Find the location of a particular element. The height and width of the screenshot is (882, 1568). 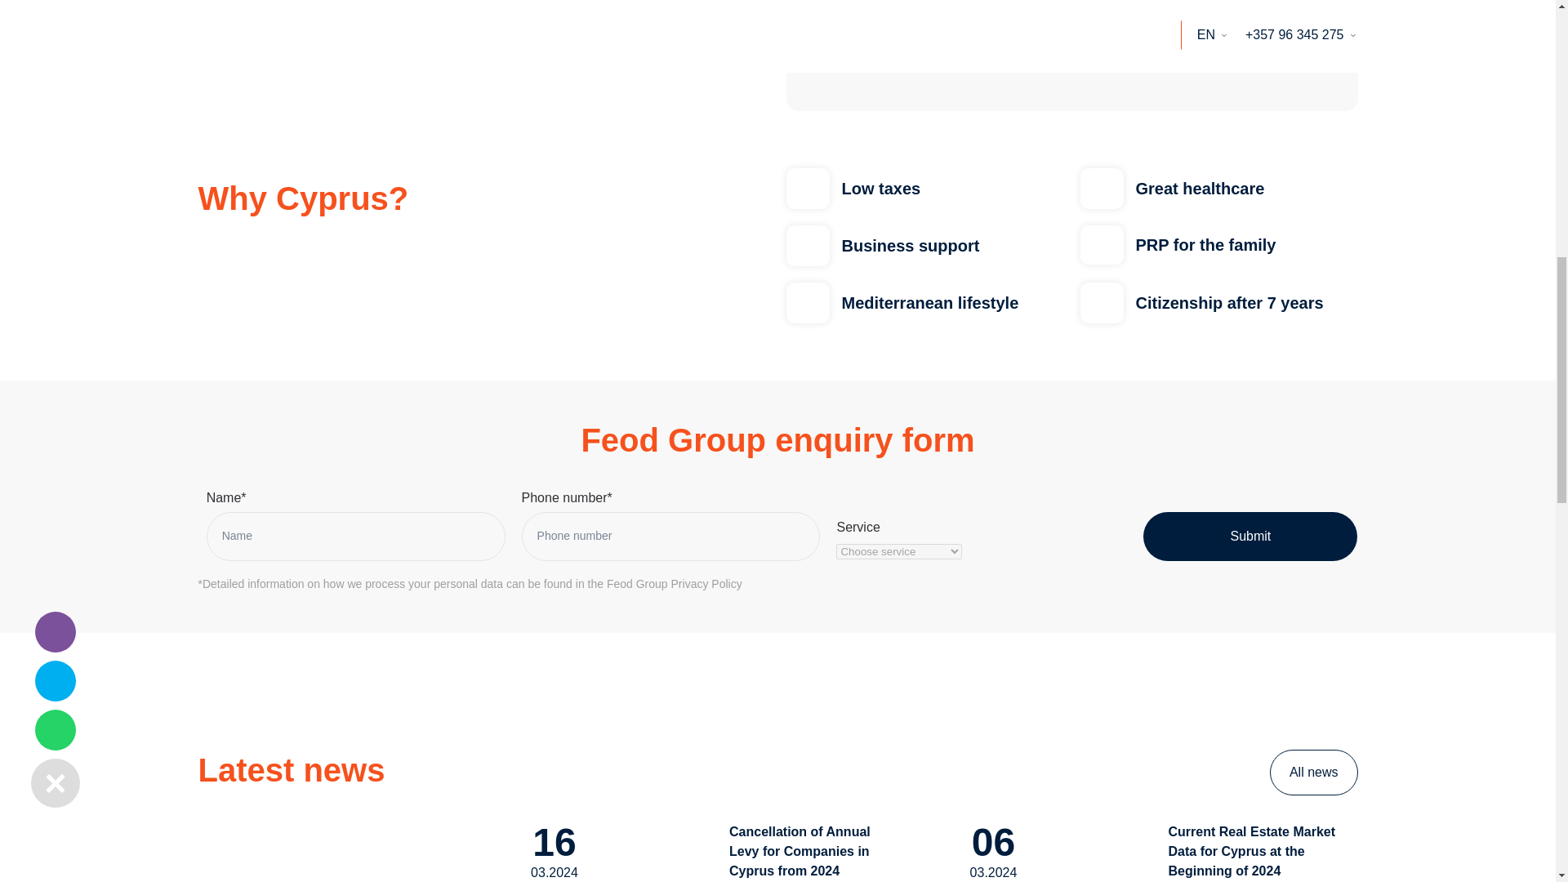

Learn more is located at coordinates (250, 4).